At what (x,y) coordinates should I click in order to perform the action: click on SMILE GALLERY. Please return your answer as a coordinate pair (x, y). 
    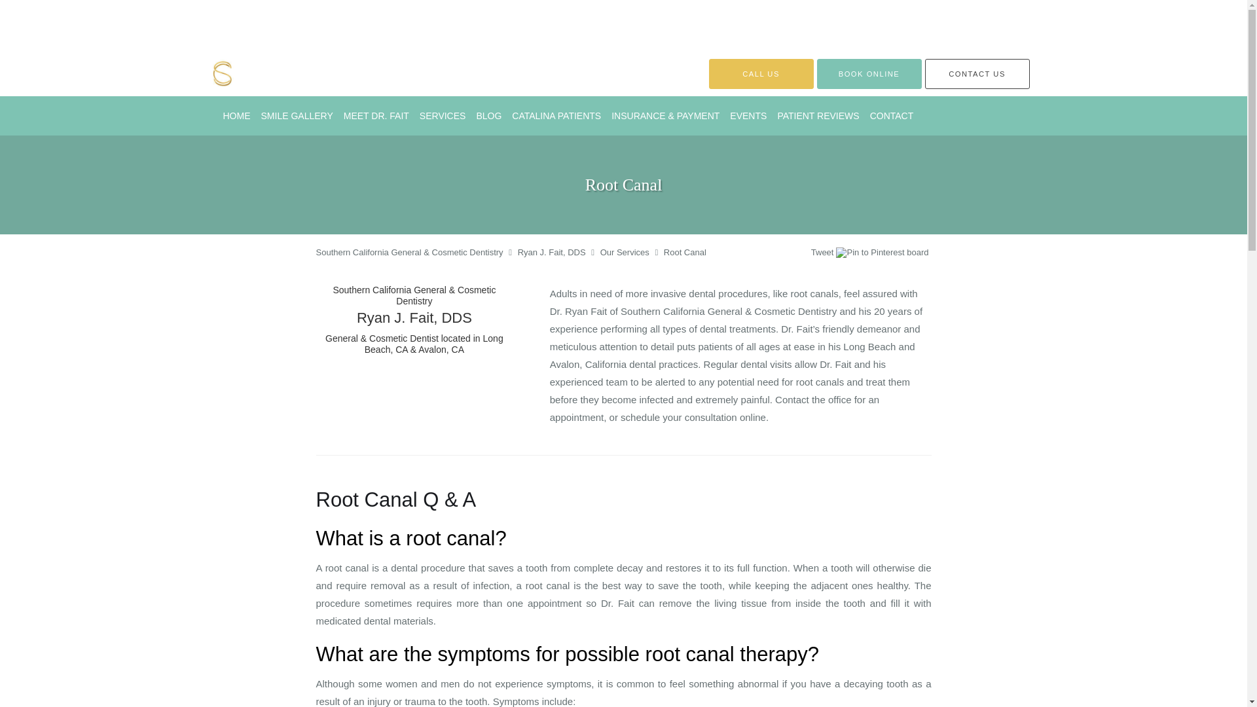
    Looking at the image, I should click on (296, 115).